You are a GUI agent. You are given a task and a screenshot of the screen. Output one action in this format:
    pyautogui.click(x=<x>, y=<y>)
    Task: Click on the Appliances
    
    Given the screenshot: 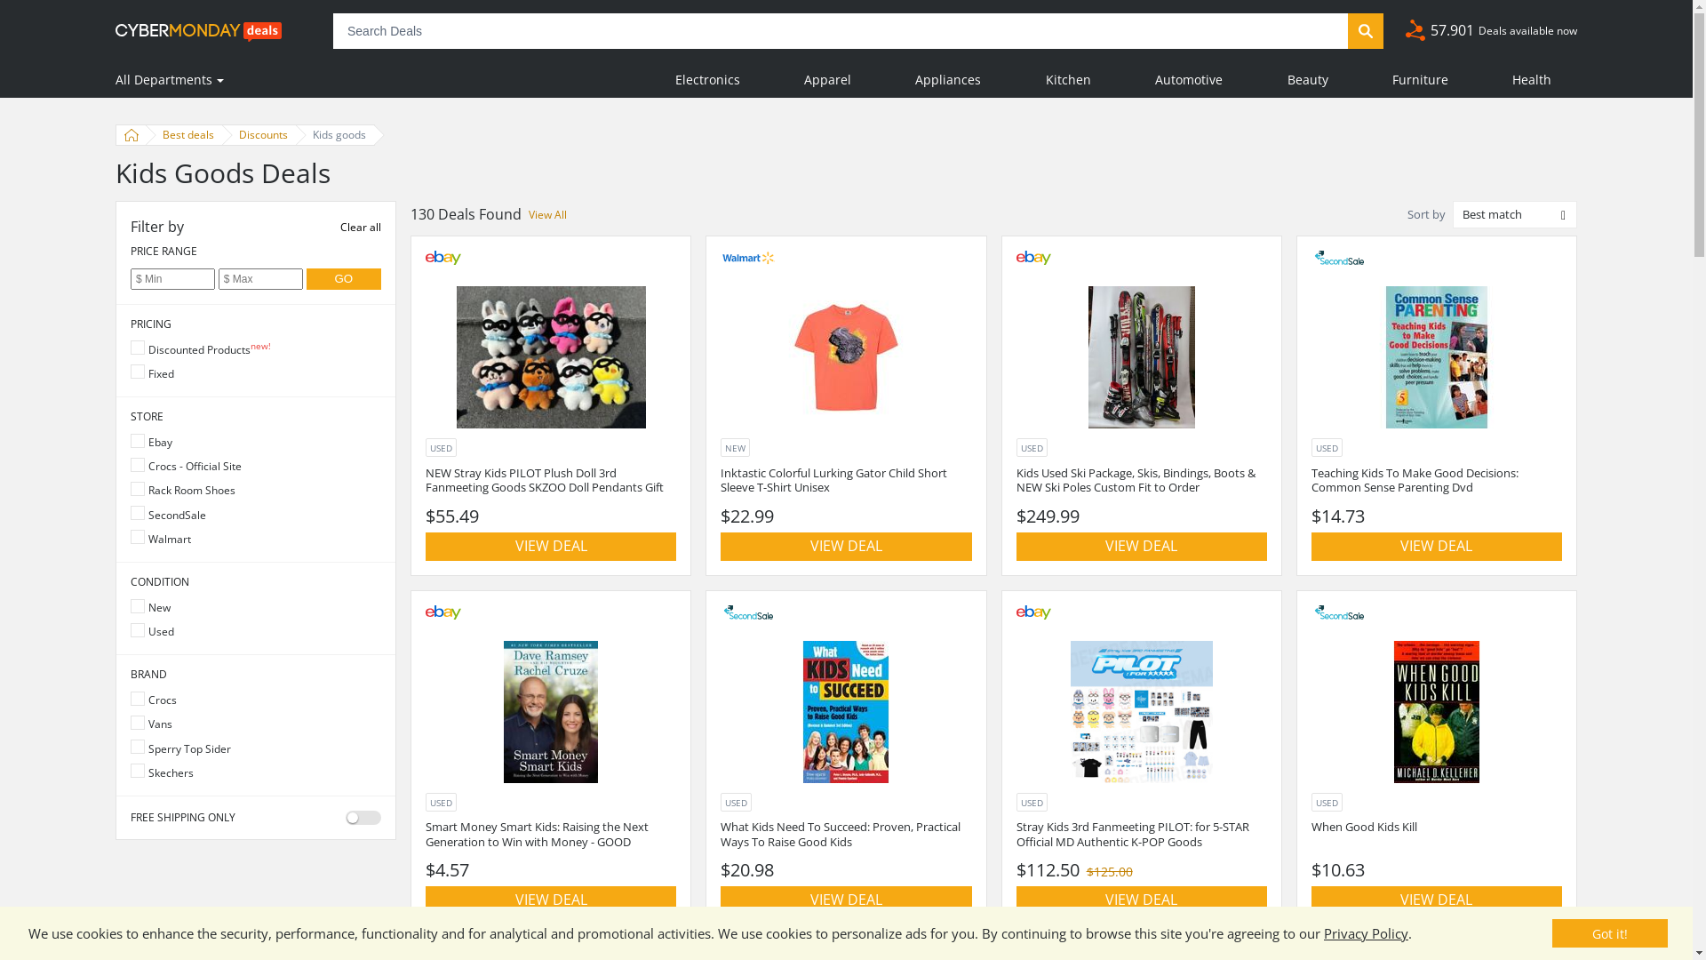 What is the action you would take?
    pyautogui.click(x=948, y=80)
    